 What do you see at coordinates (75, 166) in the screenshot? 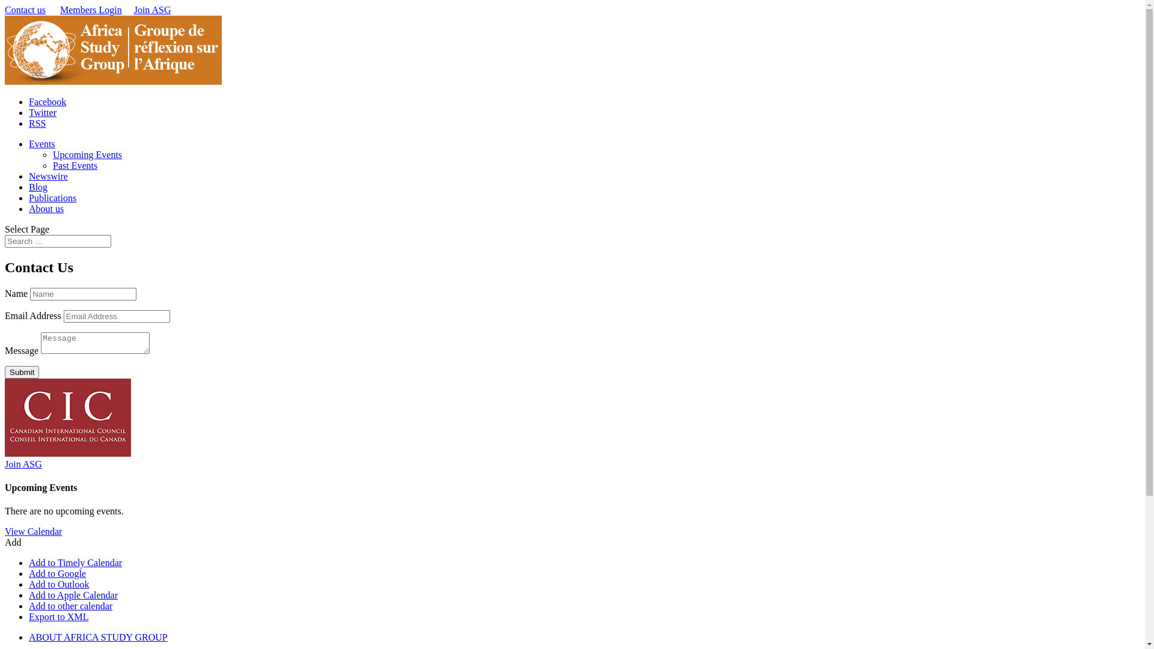
I see `Past Events` at bounding box center [75, 166].